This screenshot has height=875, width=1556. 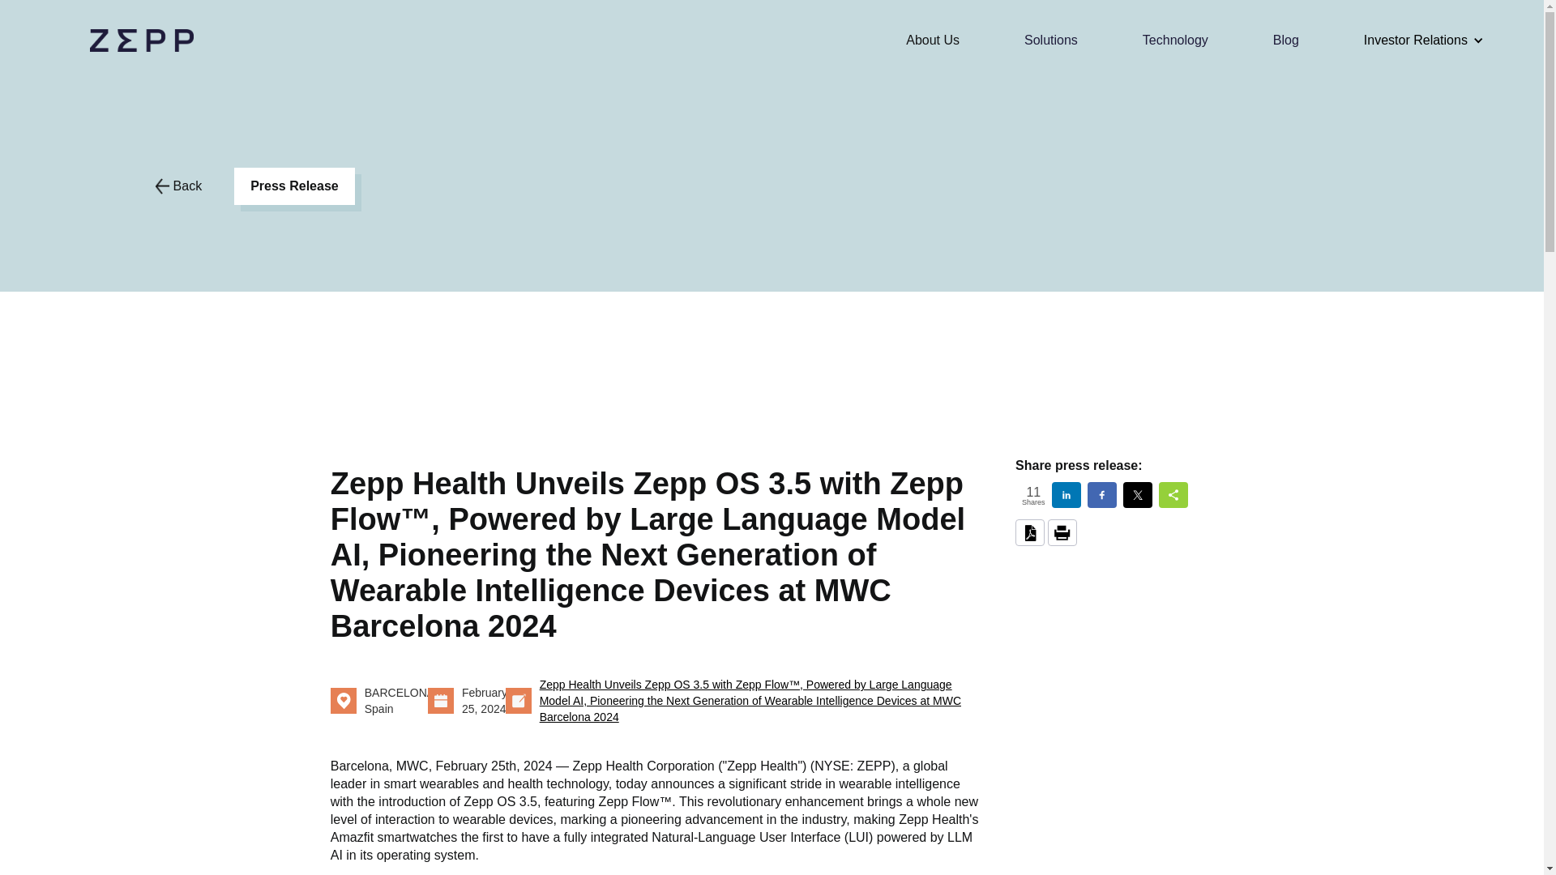 What do you see at coordinates (932, 41) in the screenshot?
I see `About Us` at bounding box center [932, 41].